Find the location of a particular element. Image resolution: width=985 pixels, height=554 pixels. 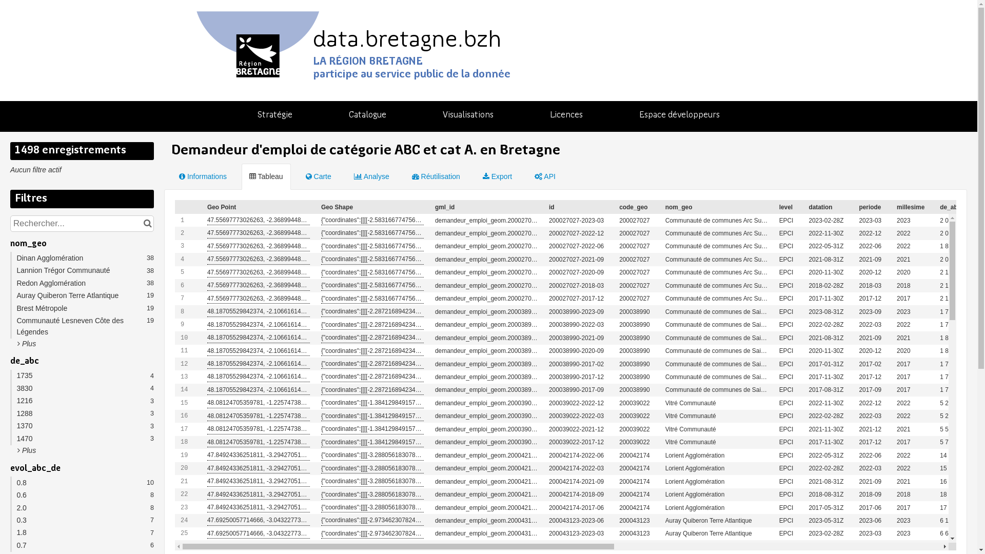

3
1288 is located at coordinates (82, 413).